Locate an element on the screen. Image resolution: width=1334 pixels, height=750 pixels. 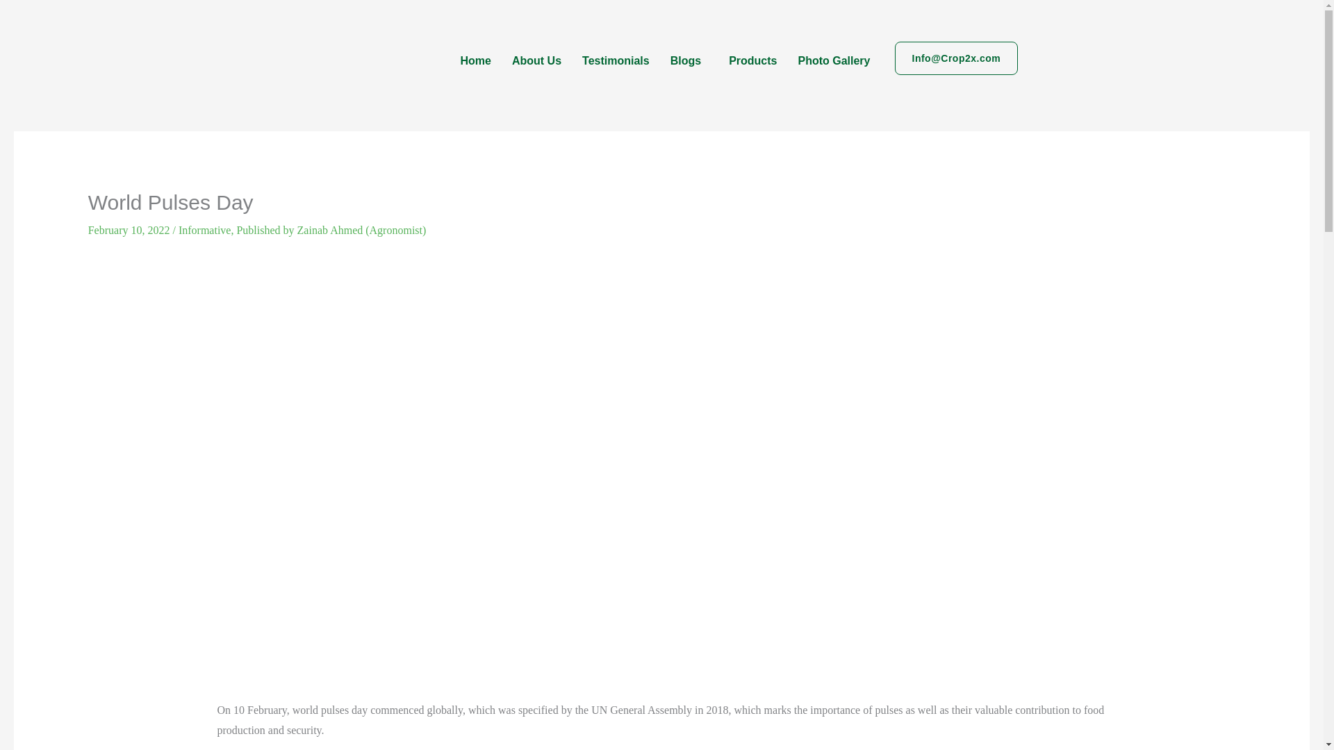
Home is located at coordinates (475, 60).